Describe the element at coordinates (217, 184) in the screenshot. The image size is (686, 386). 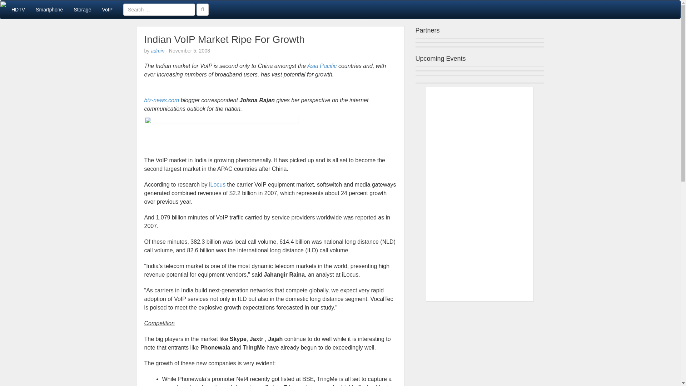
I see `iLocus` at that location.